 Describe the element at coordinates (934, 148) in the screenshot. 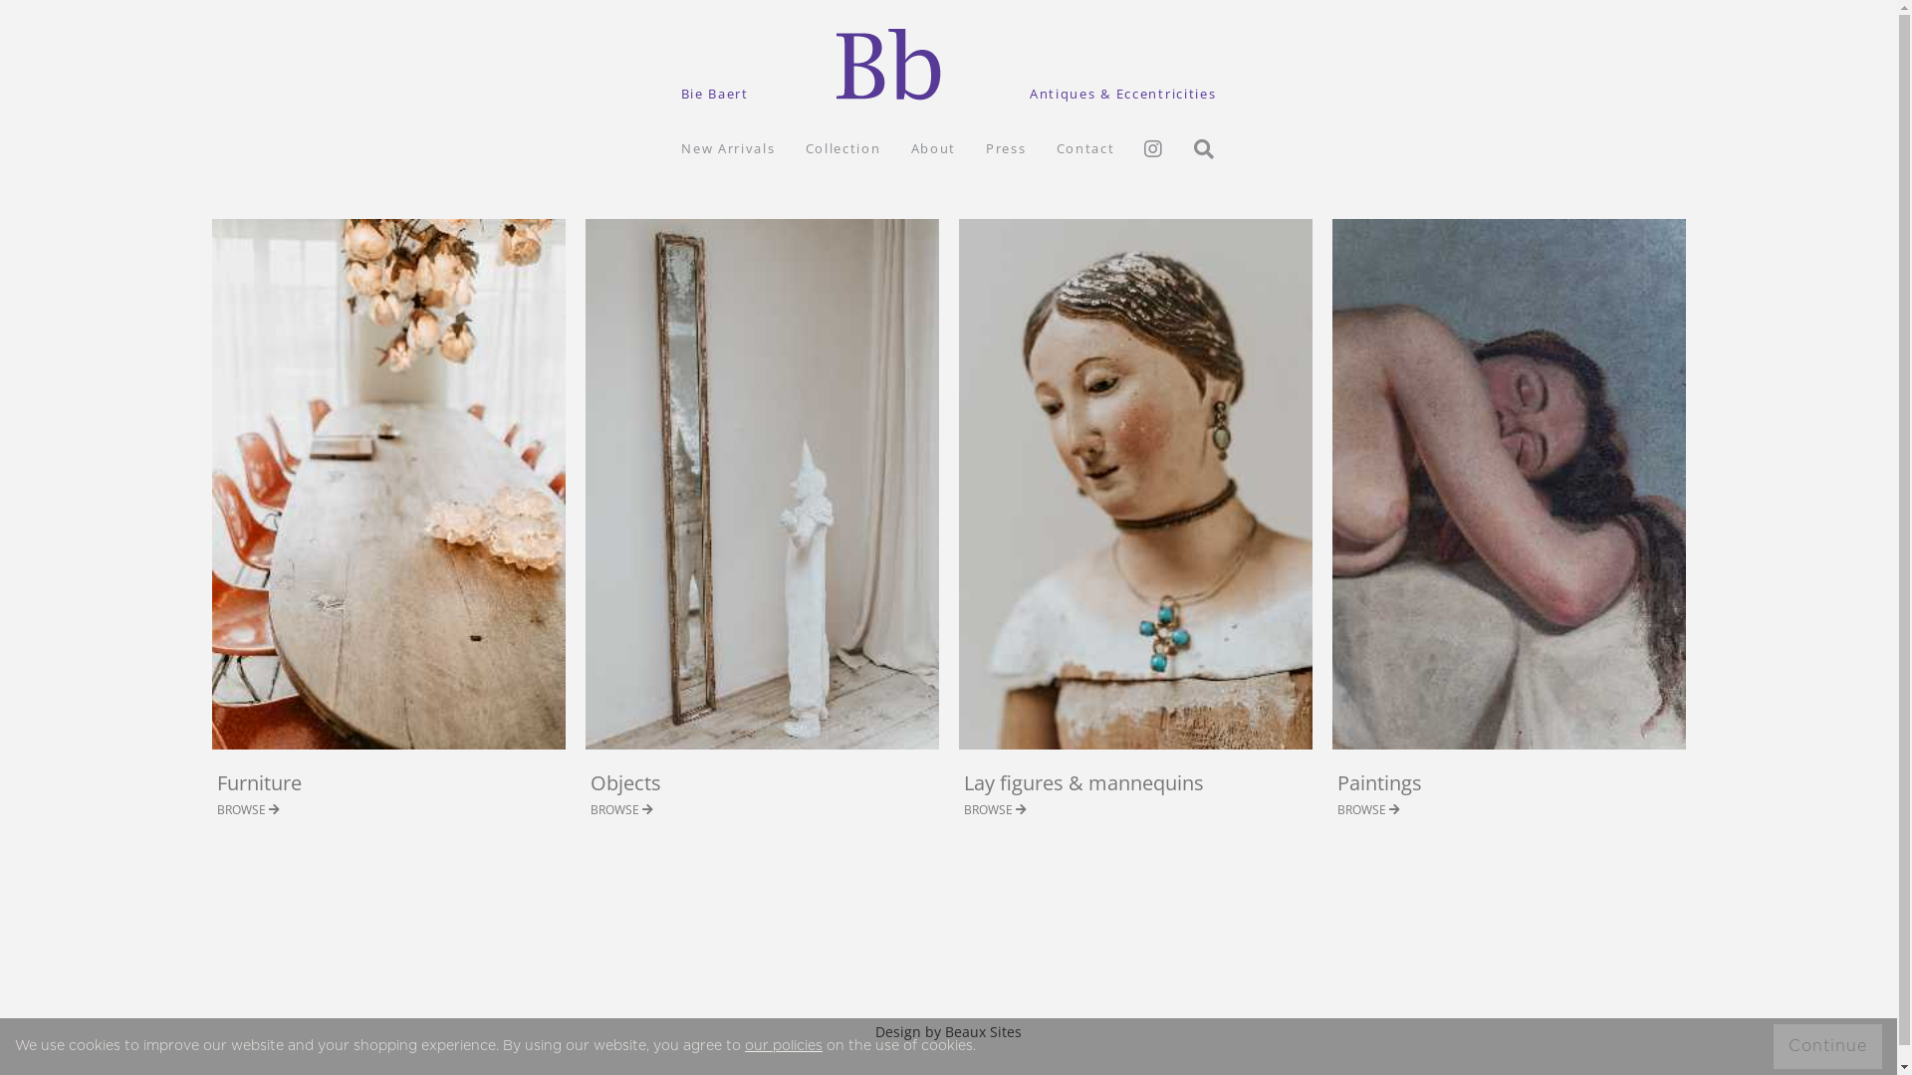

I see `About` at that location.